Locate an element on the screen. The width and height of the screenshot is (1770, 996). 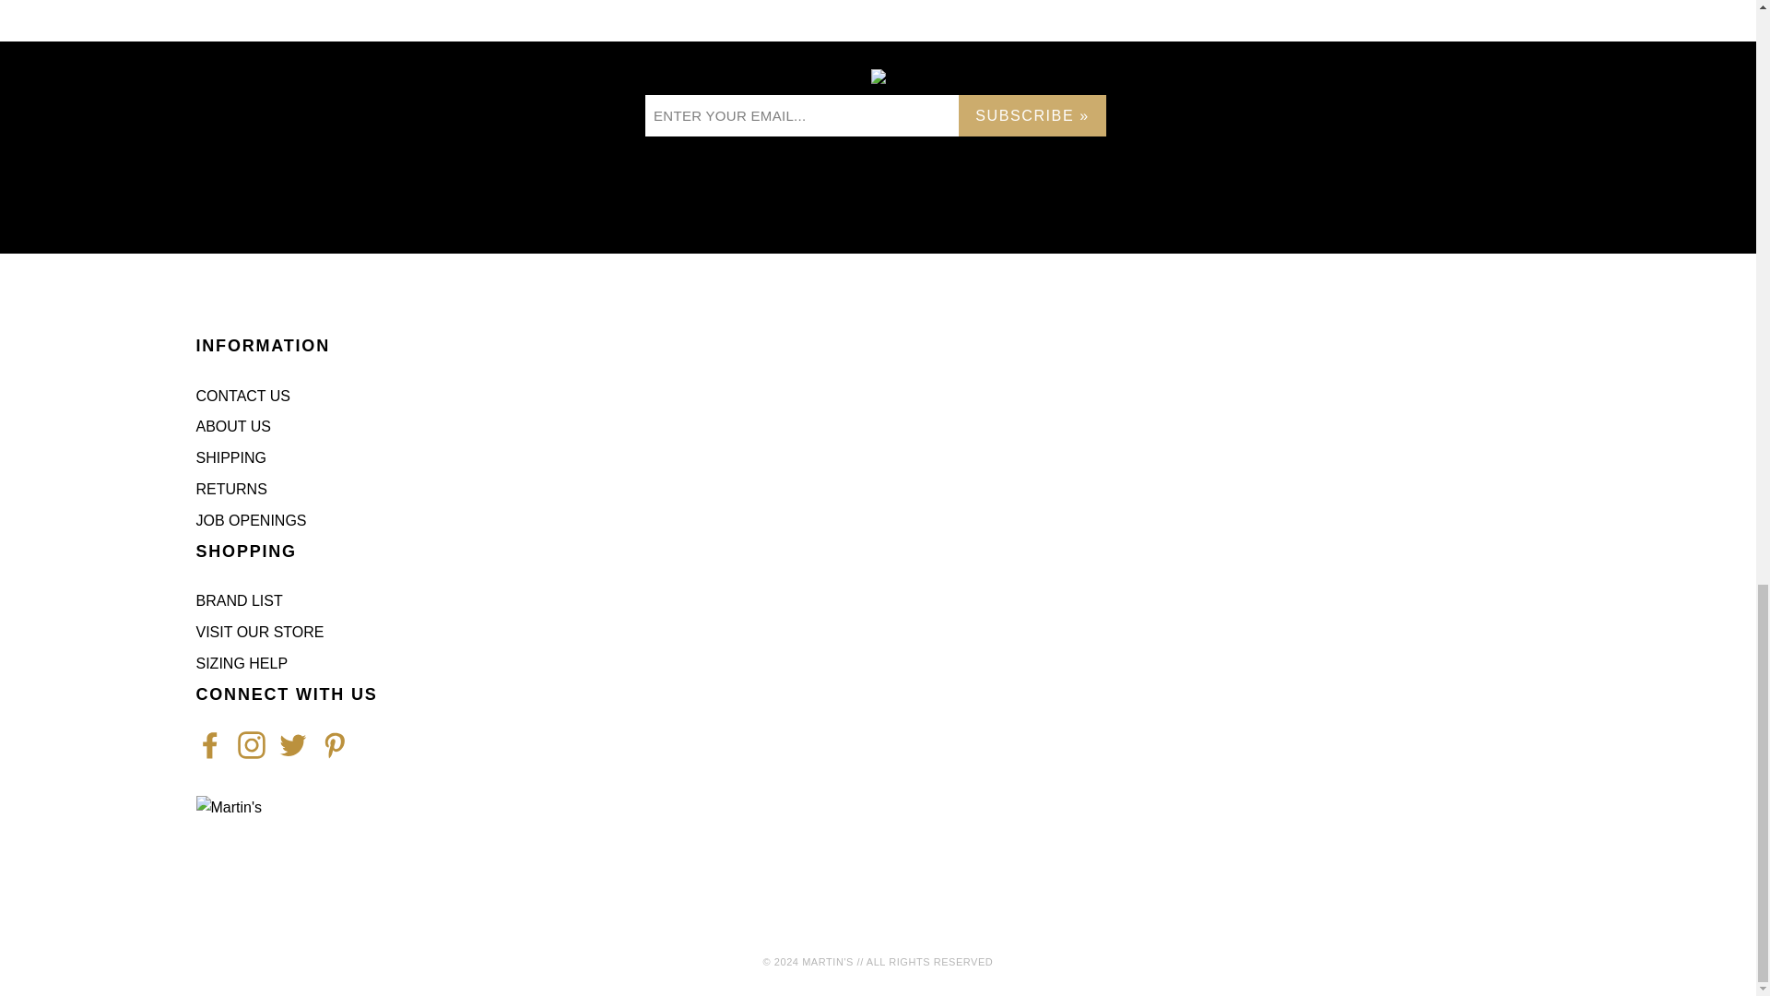
Martin's on Instagram is located at coordinates (251, 744).